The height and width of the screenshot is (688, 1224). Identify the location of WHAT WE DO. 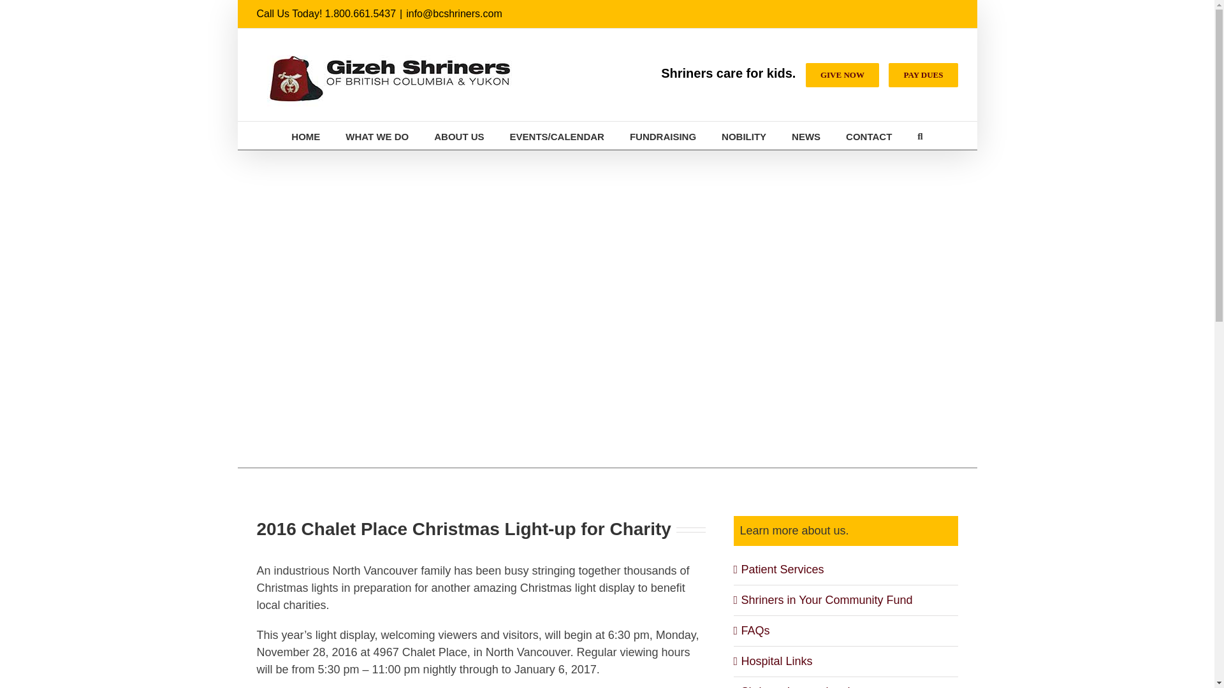
(377, 135).